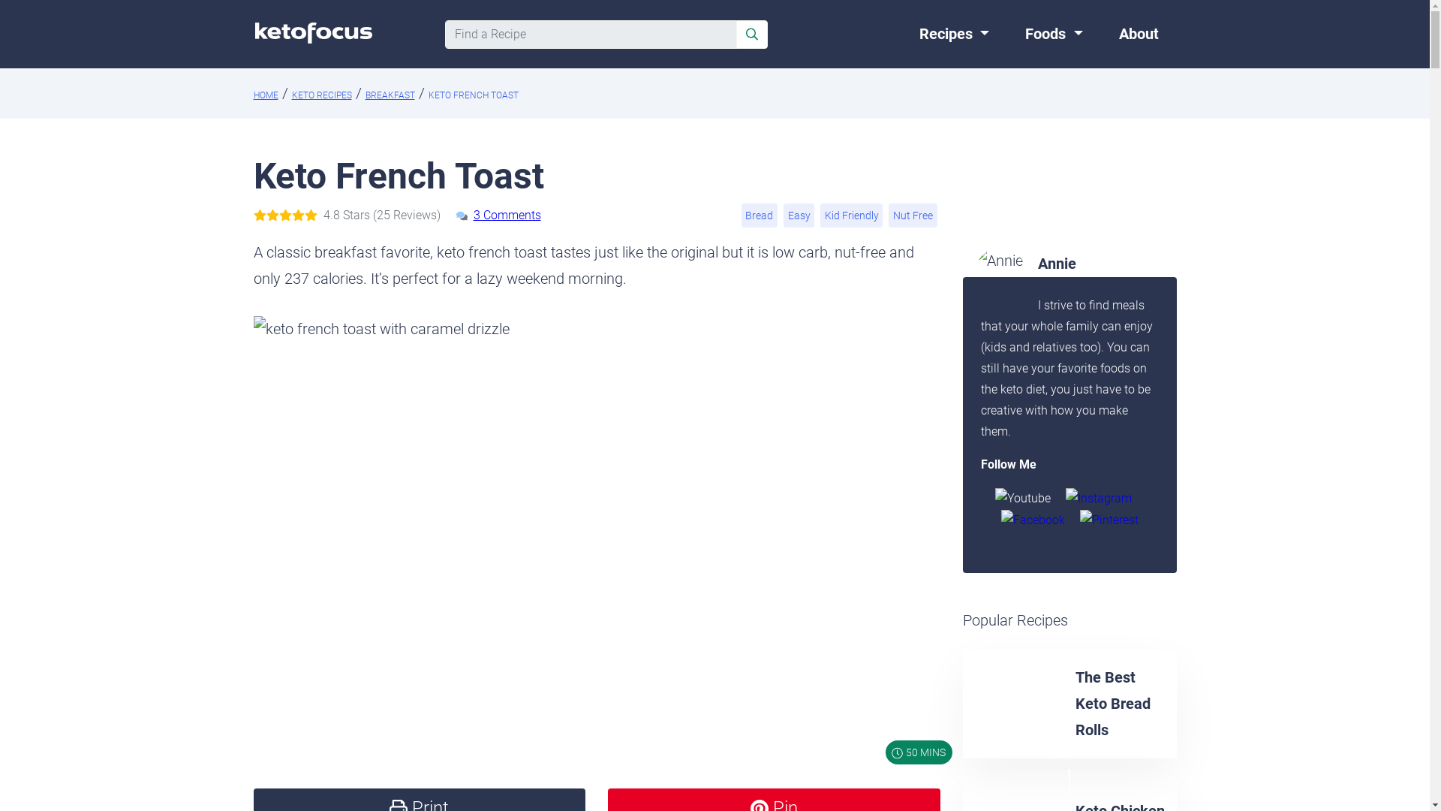  I want to click on Nut Free, so click(913, 214).